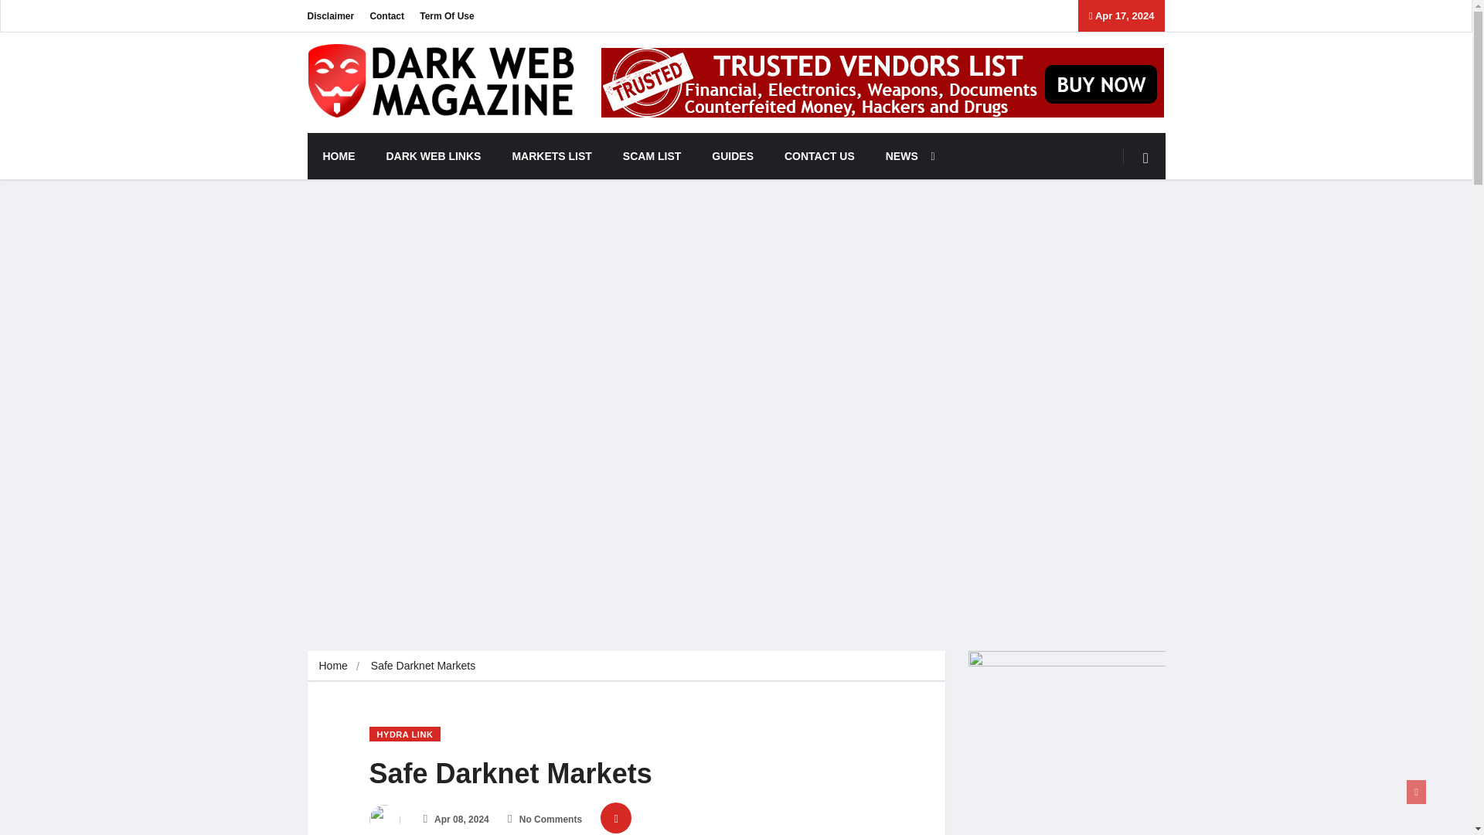  Describe the element at coordinates (819, 156) in the screenshot. I see `CONTACT US` at that location.